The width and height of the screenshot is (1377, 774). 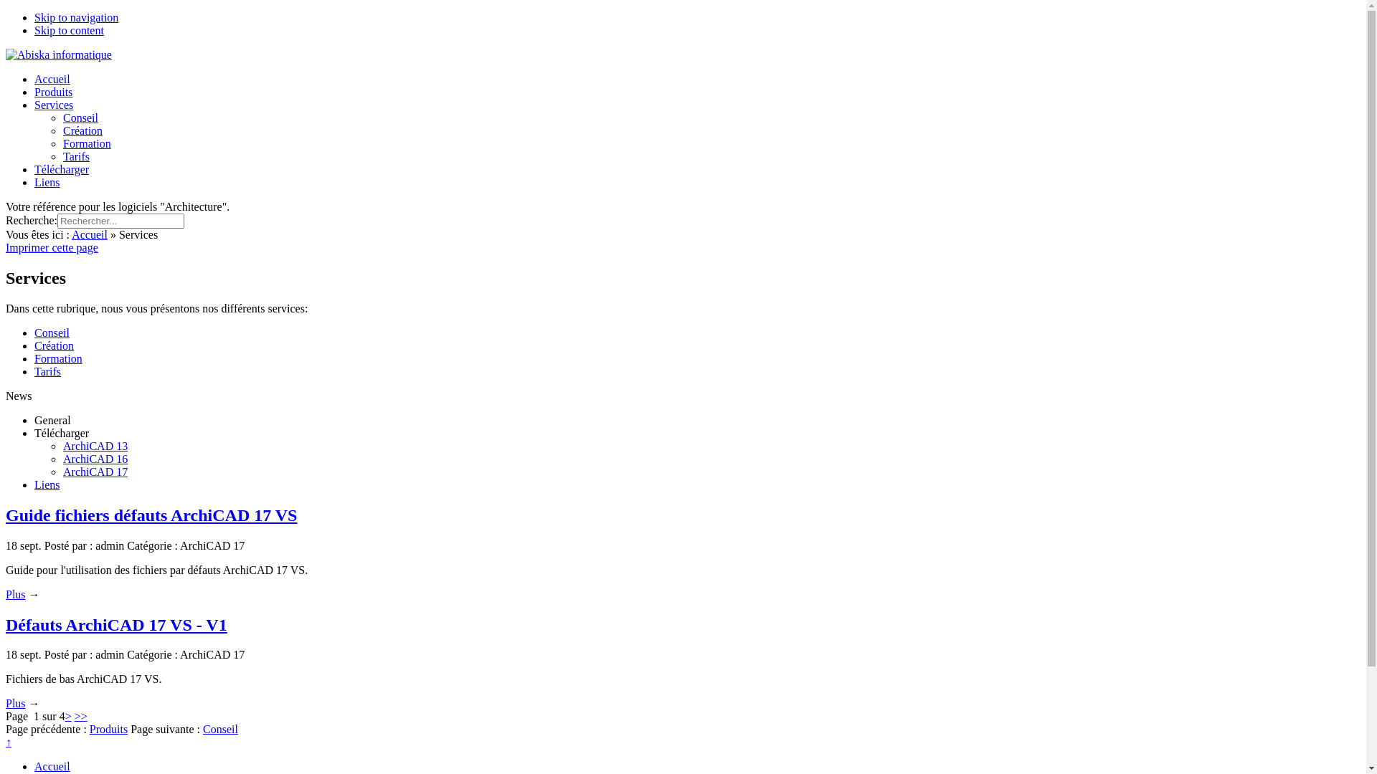 What do you see at coordinates (80, 118) in the screenshot?
I see `Conseil` at bounding box center [80, 118].